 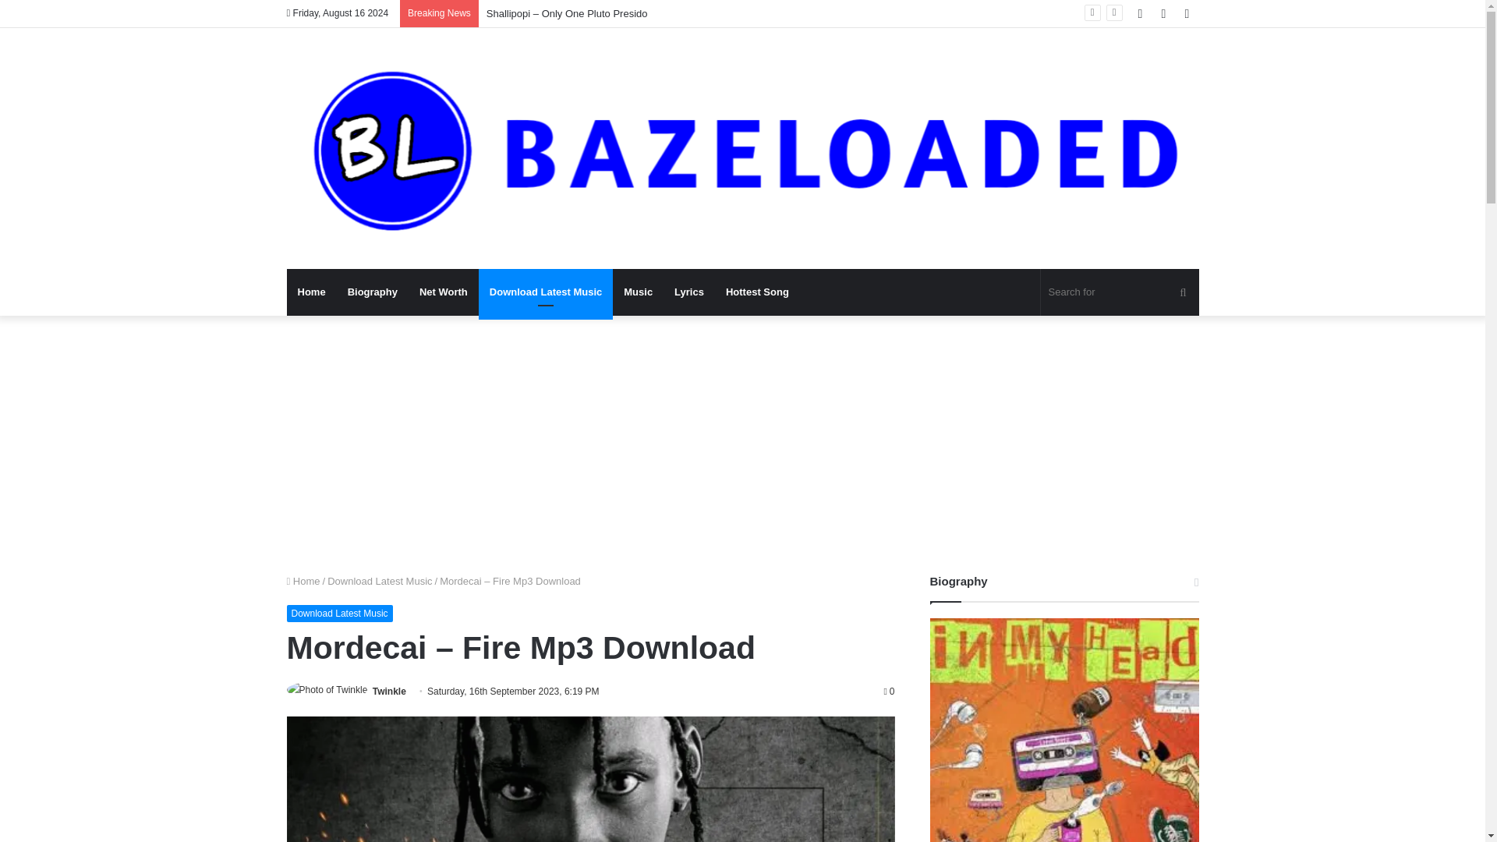 What do you see at coordinates (303, 580) in the screenshot?
I see `Home` at bounding box center [303, 580].